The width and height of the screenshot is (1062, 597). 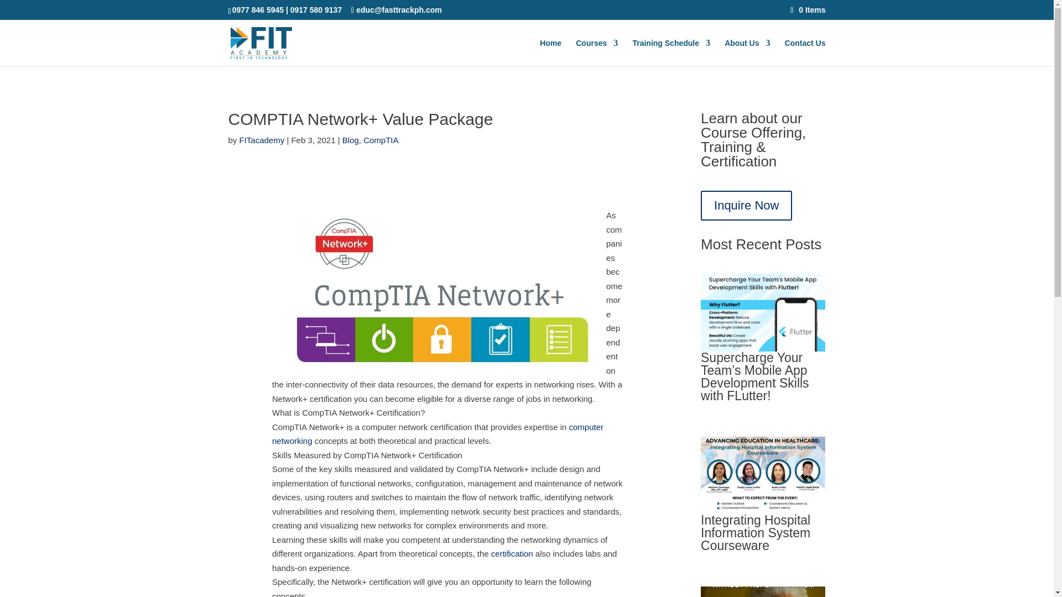 What do you see at coordinates (262, 140) in the screenshot?
I see `Posts by FITacademy` at bounding box center [262, 140].